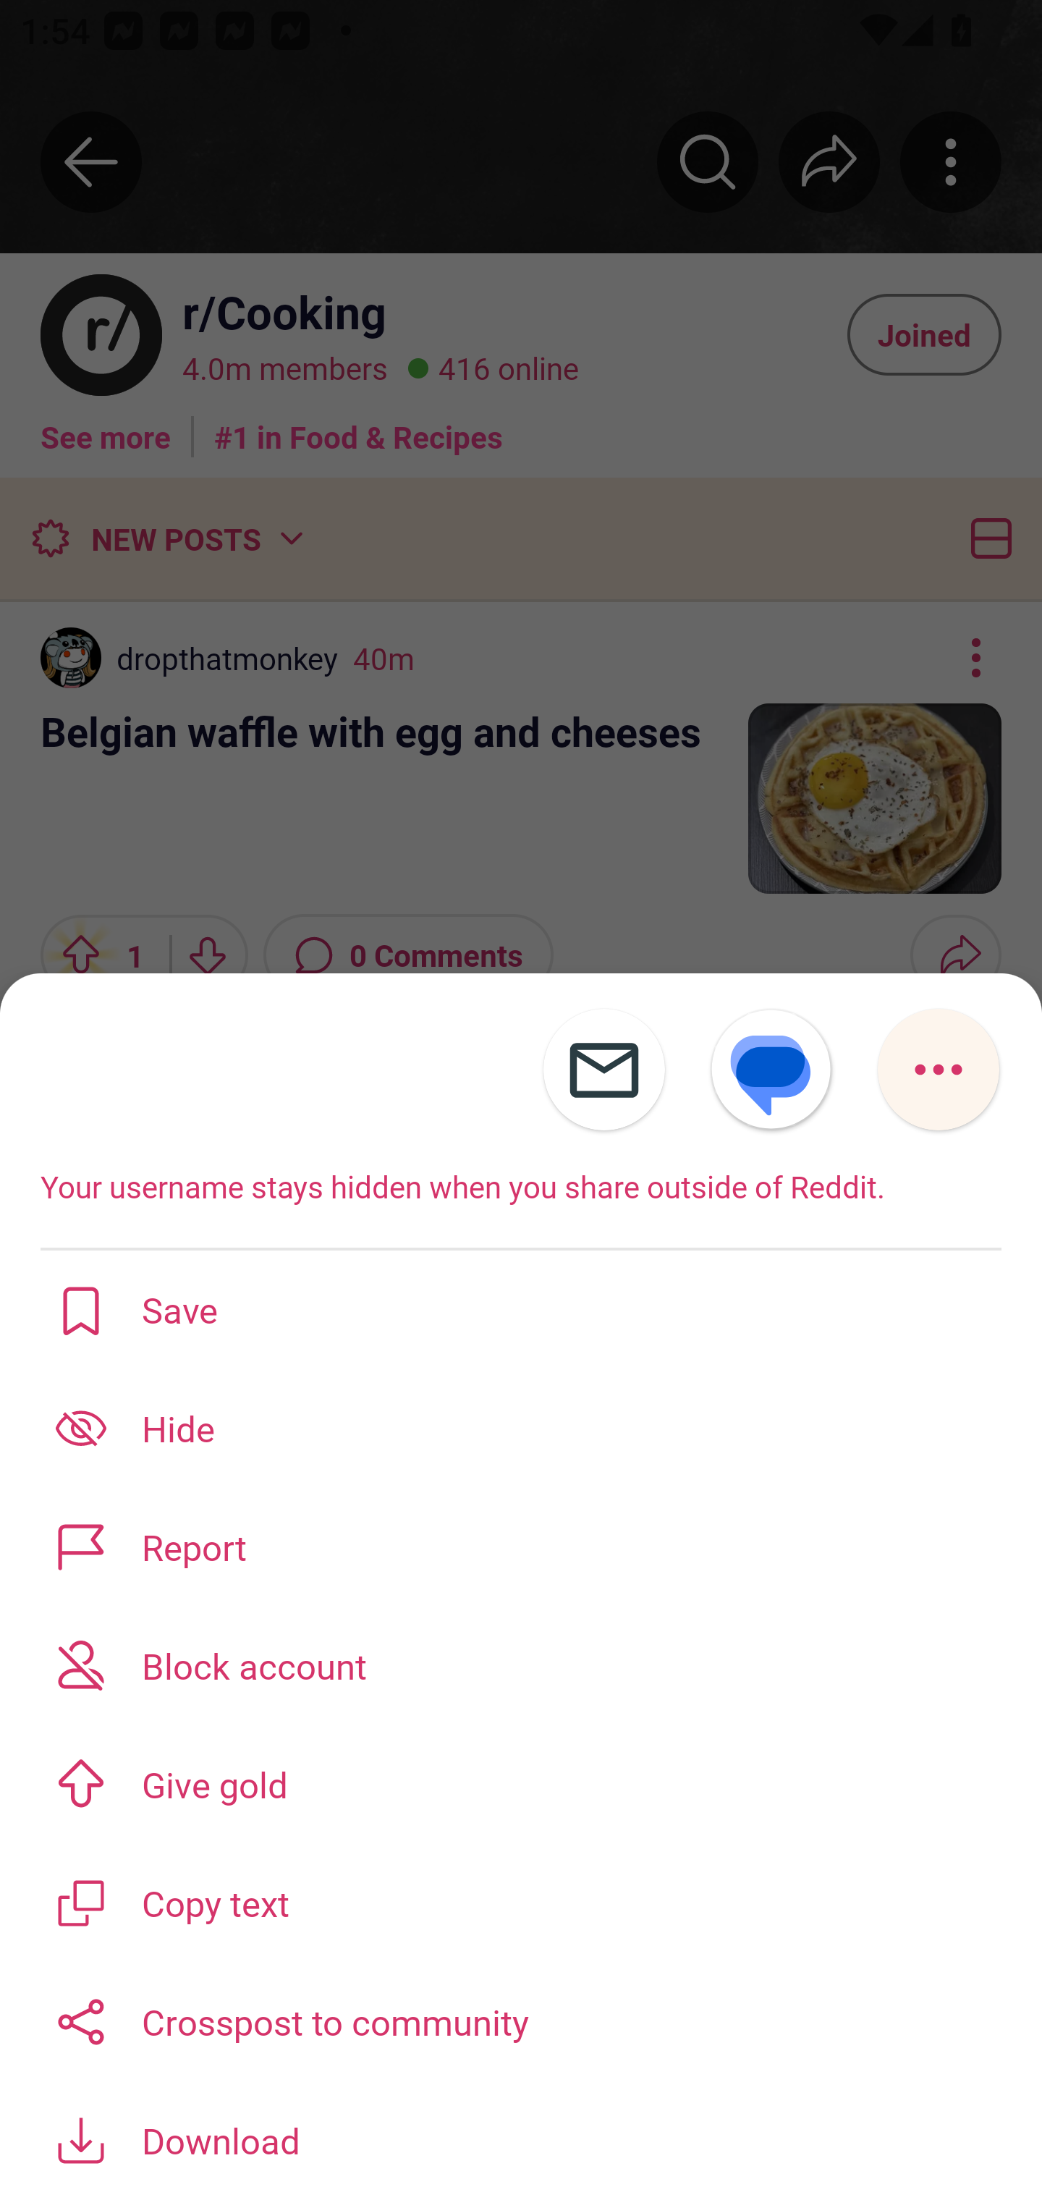 The height and width of the screenshot is (2200, 1042). What do you see at coordinates (521, 2139) in the screenshot?
I see `Download` at bounding box center [521, 2139].